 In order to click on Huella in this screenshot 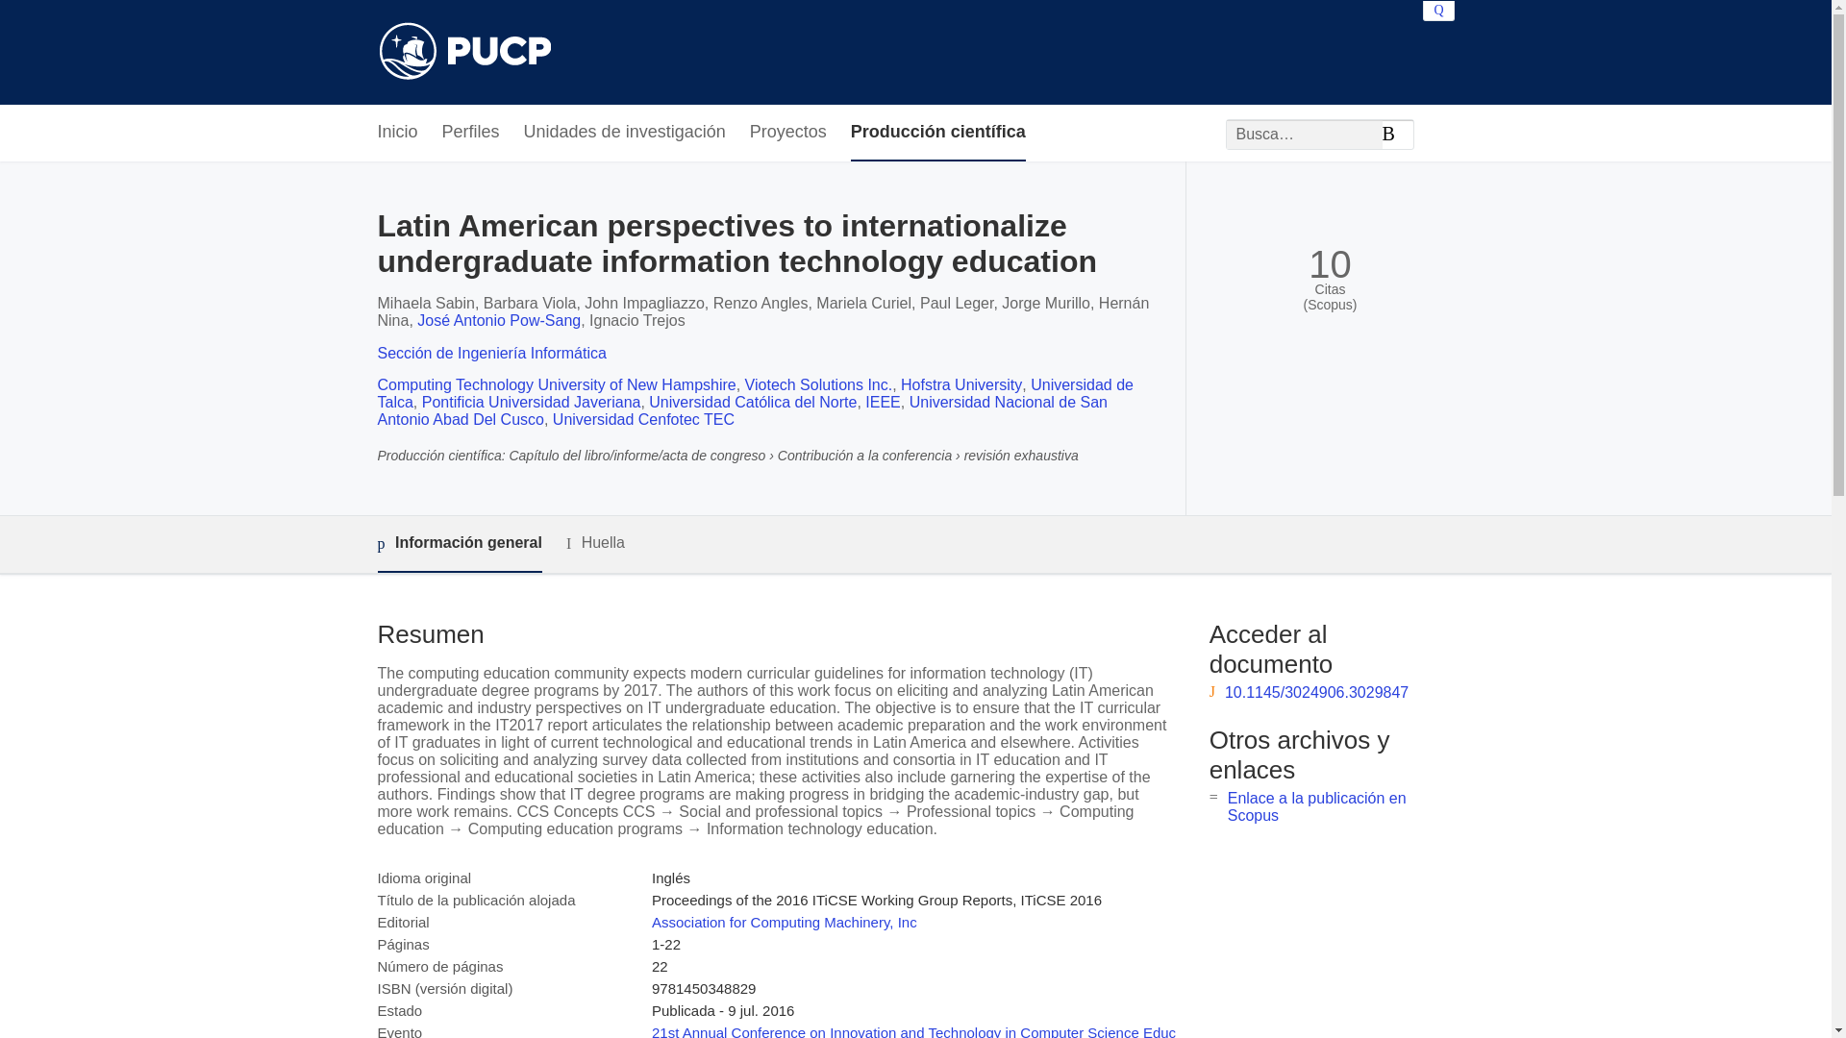, I will do `click(596, 543)`.